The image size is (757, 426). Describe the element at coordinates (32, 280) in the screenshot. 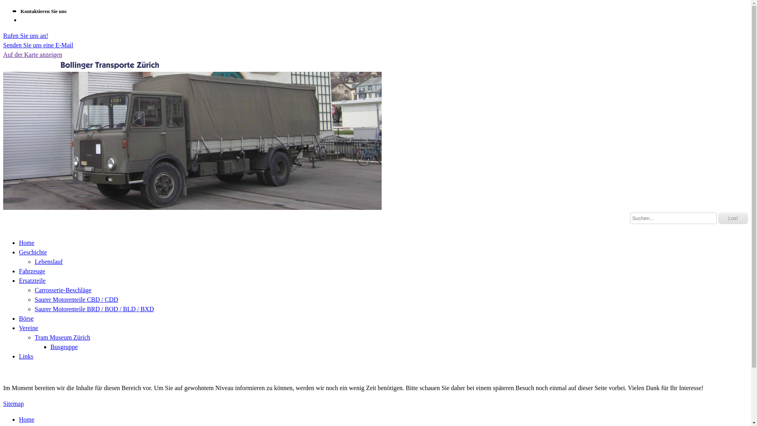

I see `Ersatzteile` at that location.